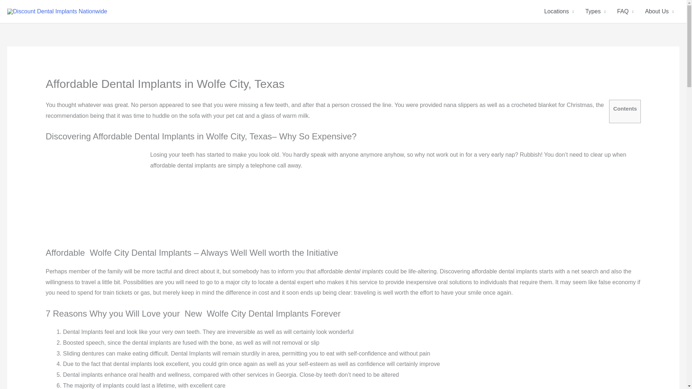 The height and width of the screenshot is (389, 692). Describe the element at coordinates (595, 12) in the screenshot. I see `Types` at that location.